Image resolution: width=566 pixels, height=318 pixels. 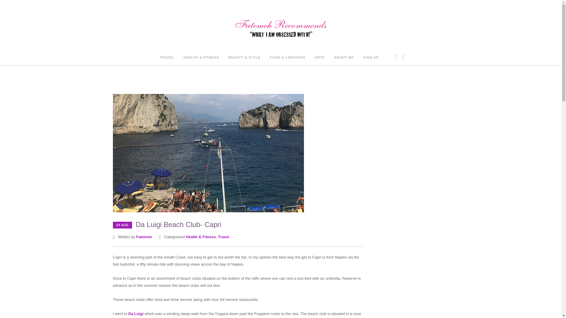 I want to click on SIGN UP, so click(x=371, y=58).